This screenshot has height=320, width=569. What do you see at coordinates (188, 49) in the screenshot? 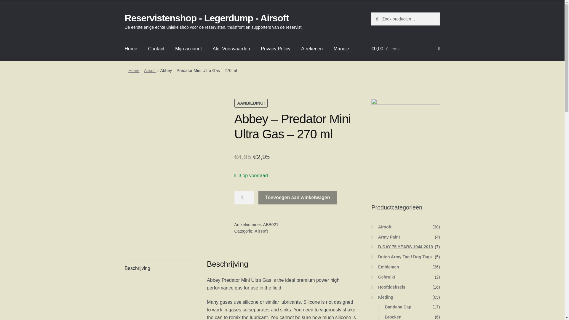
I see `Mijn account` at bounding box center [188, 49].